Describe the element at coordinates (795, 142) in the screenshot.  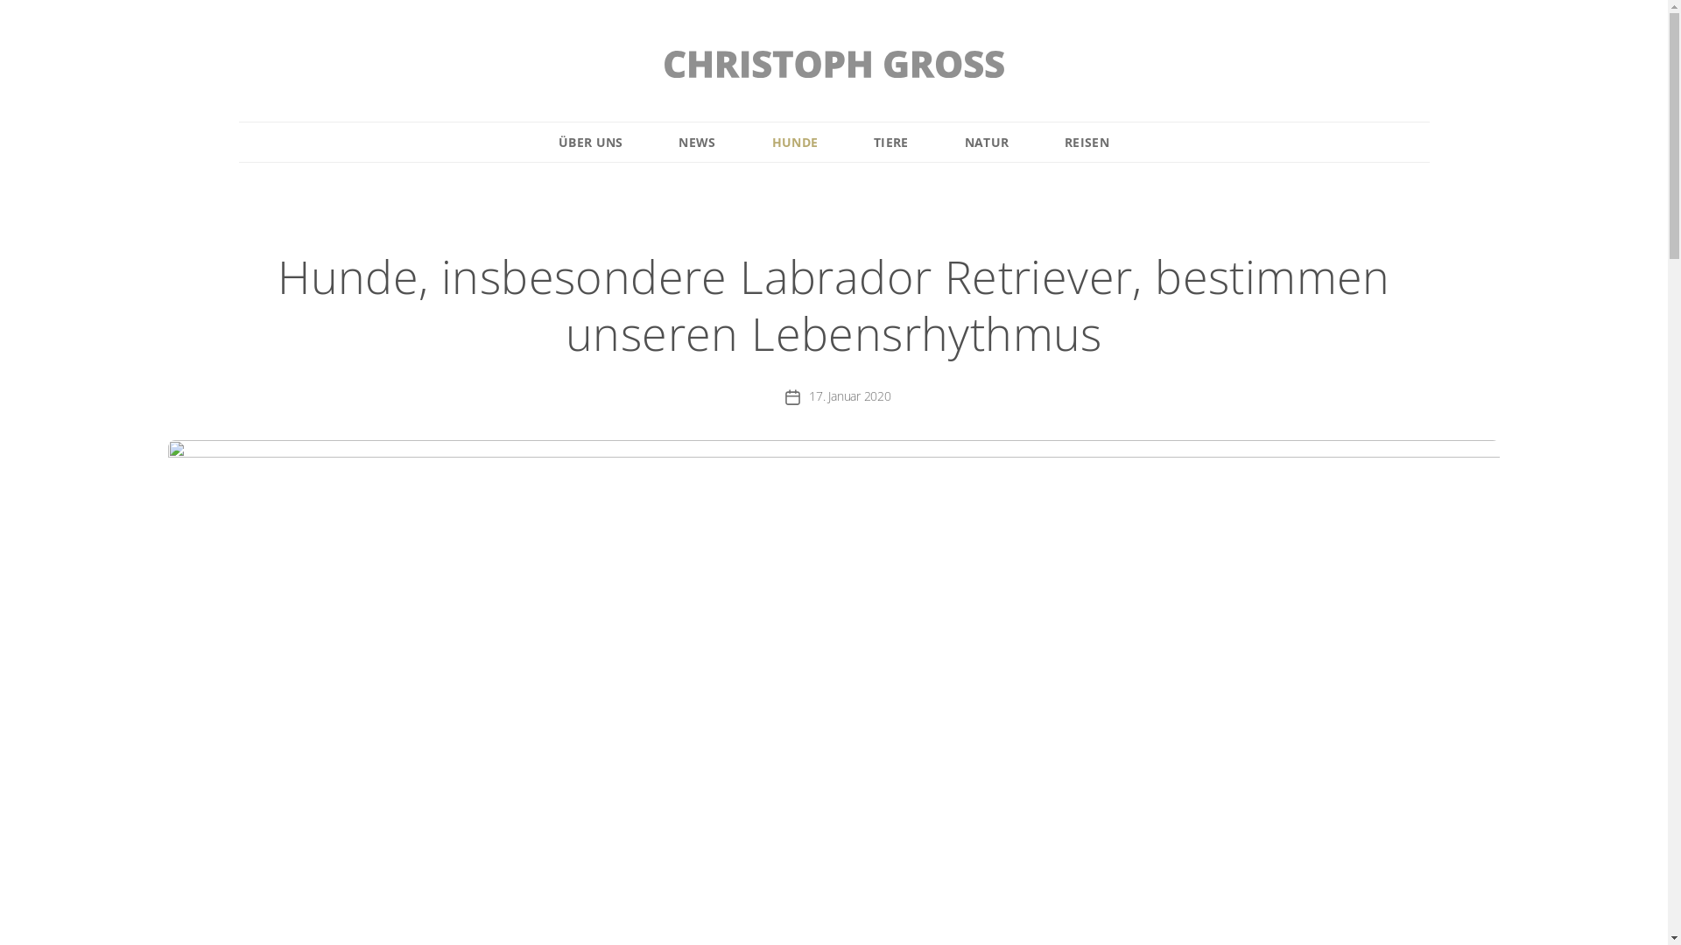
I see `HUNDE` at that location.